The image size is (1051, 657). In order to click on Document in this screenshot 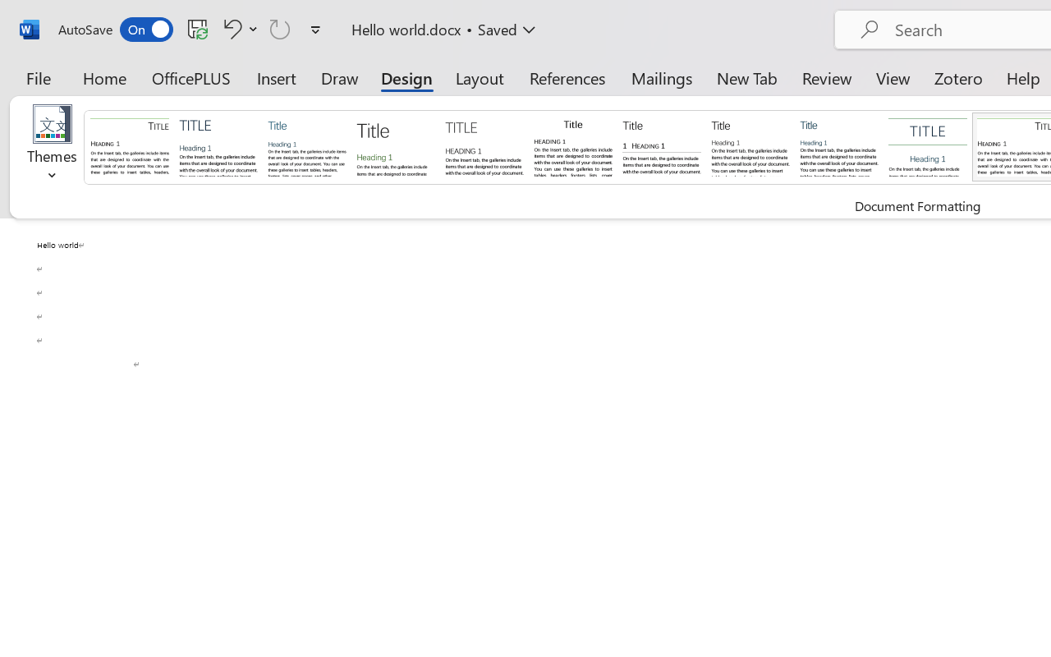, I will do `click(130, 146)`.